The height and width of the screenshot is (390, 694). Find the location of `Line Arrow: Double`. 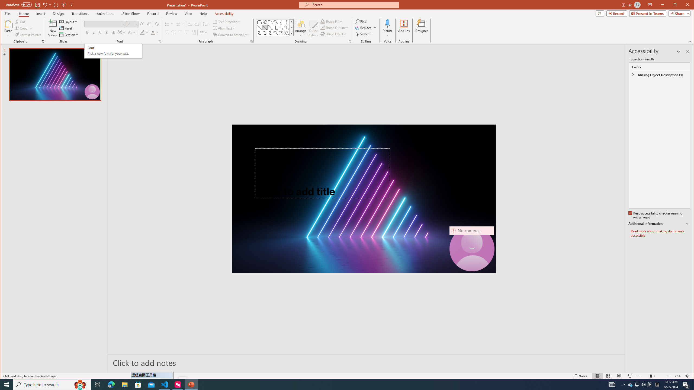

Line Arrow: Double is located at coordinates (631, 385).